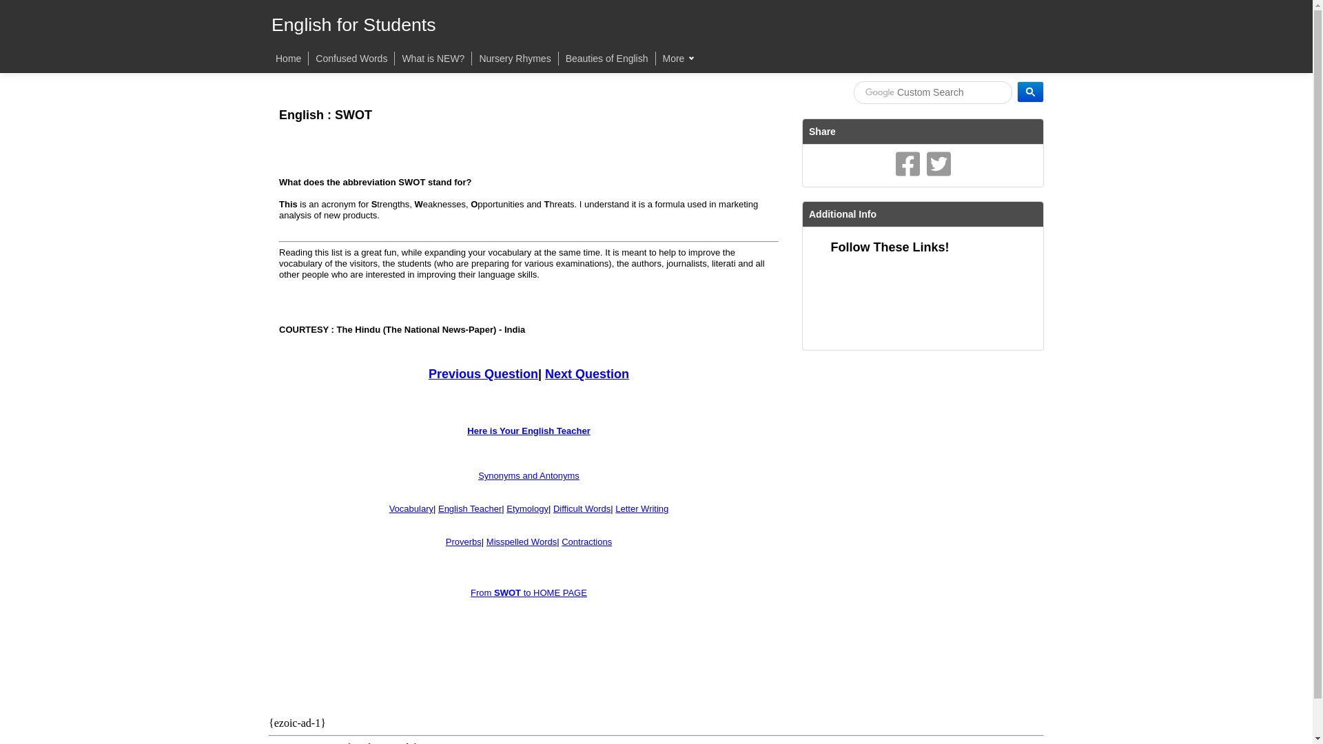 This screenshot has width=1323, height=744. Describe the element at coordinates (469, 508) in the screenshot. I see `English Teacher` at that location.